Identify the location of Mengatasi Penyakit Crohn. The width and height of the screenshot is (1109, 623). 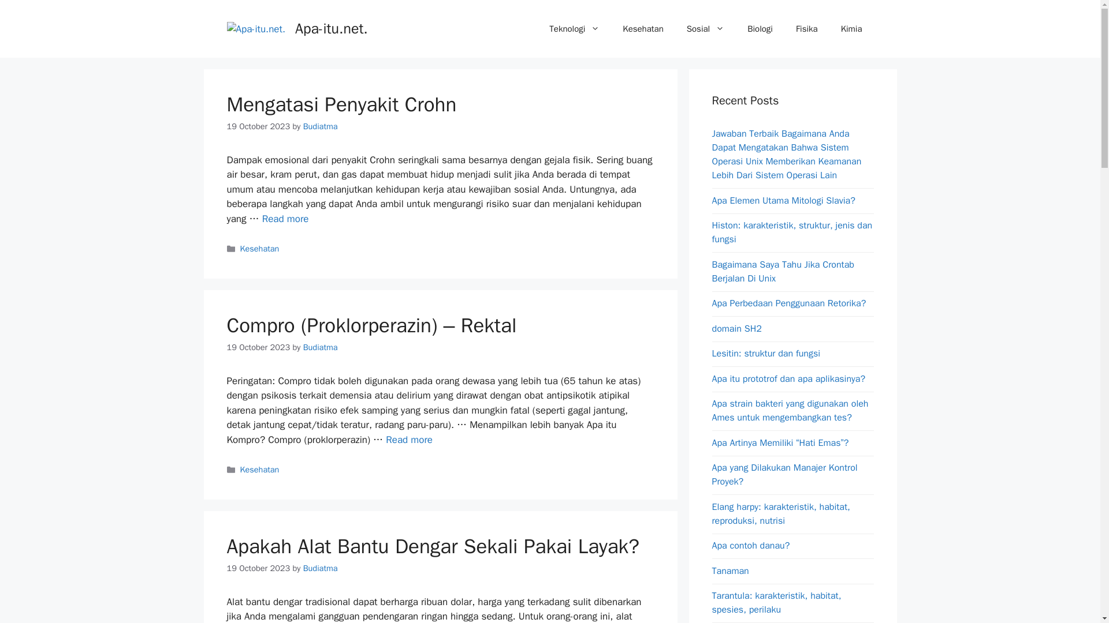
(341, 104).